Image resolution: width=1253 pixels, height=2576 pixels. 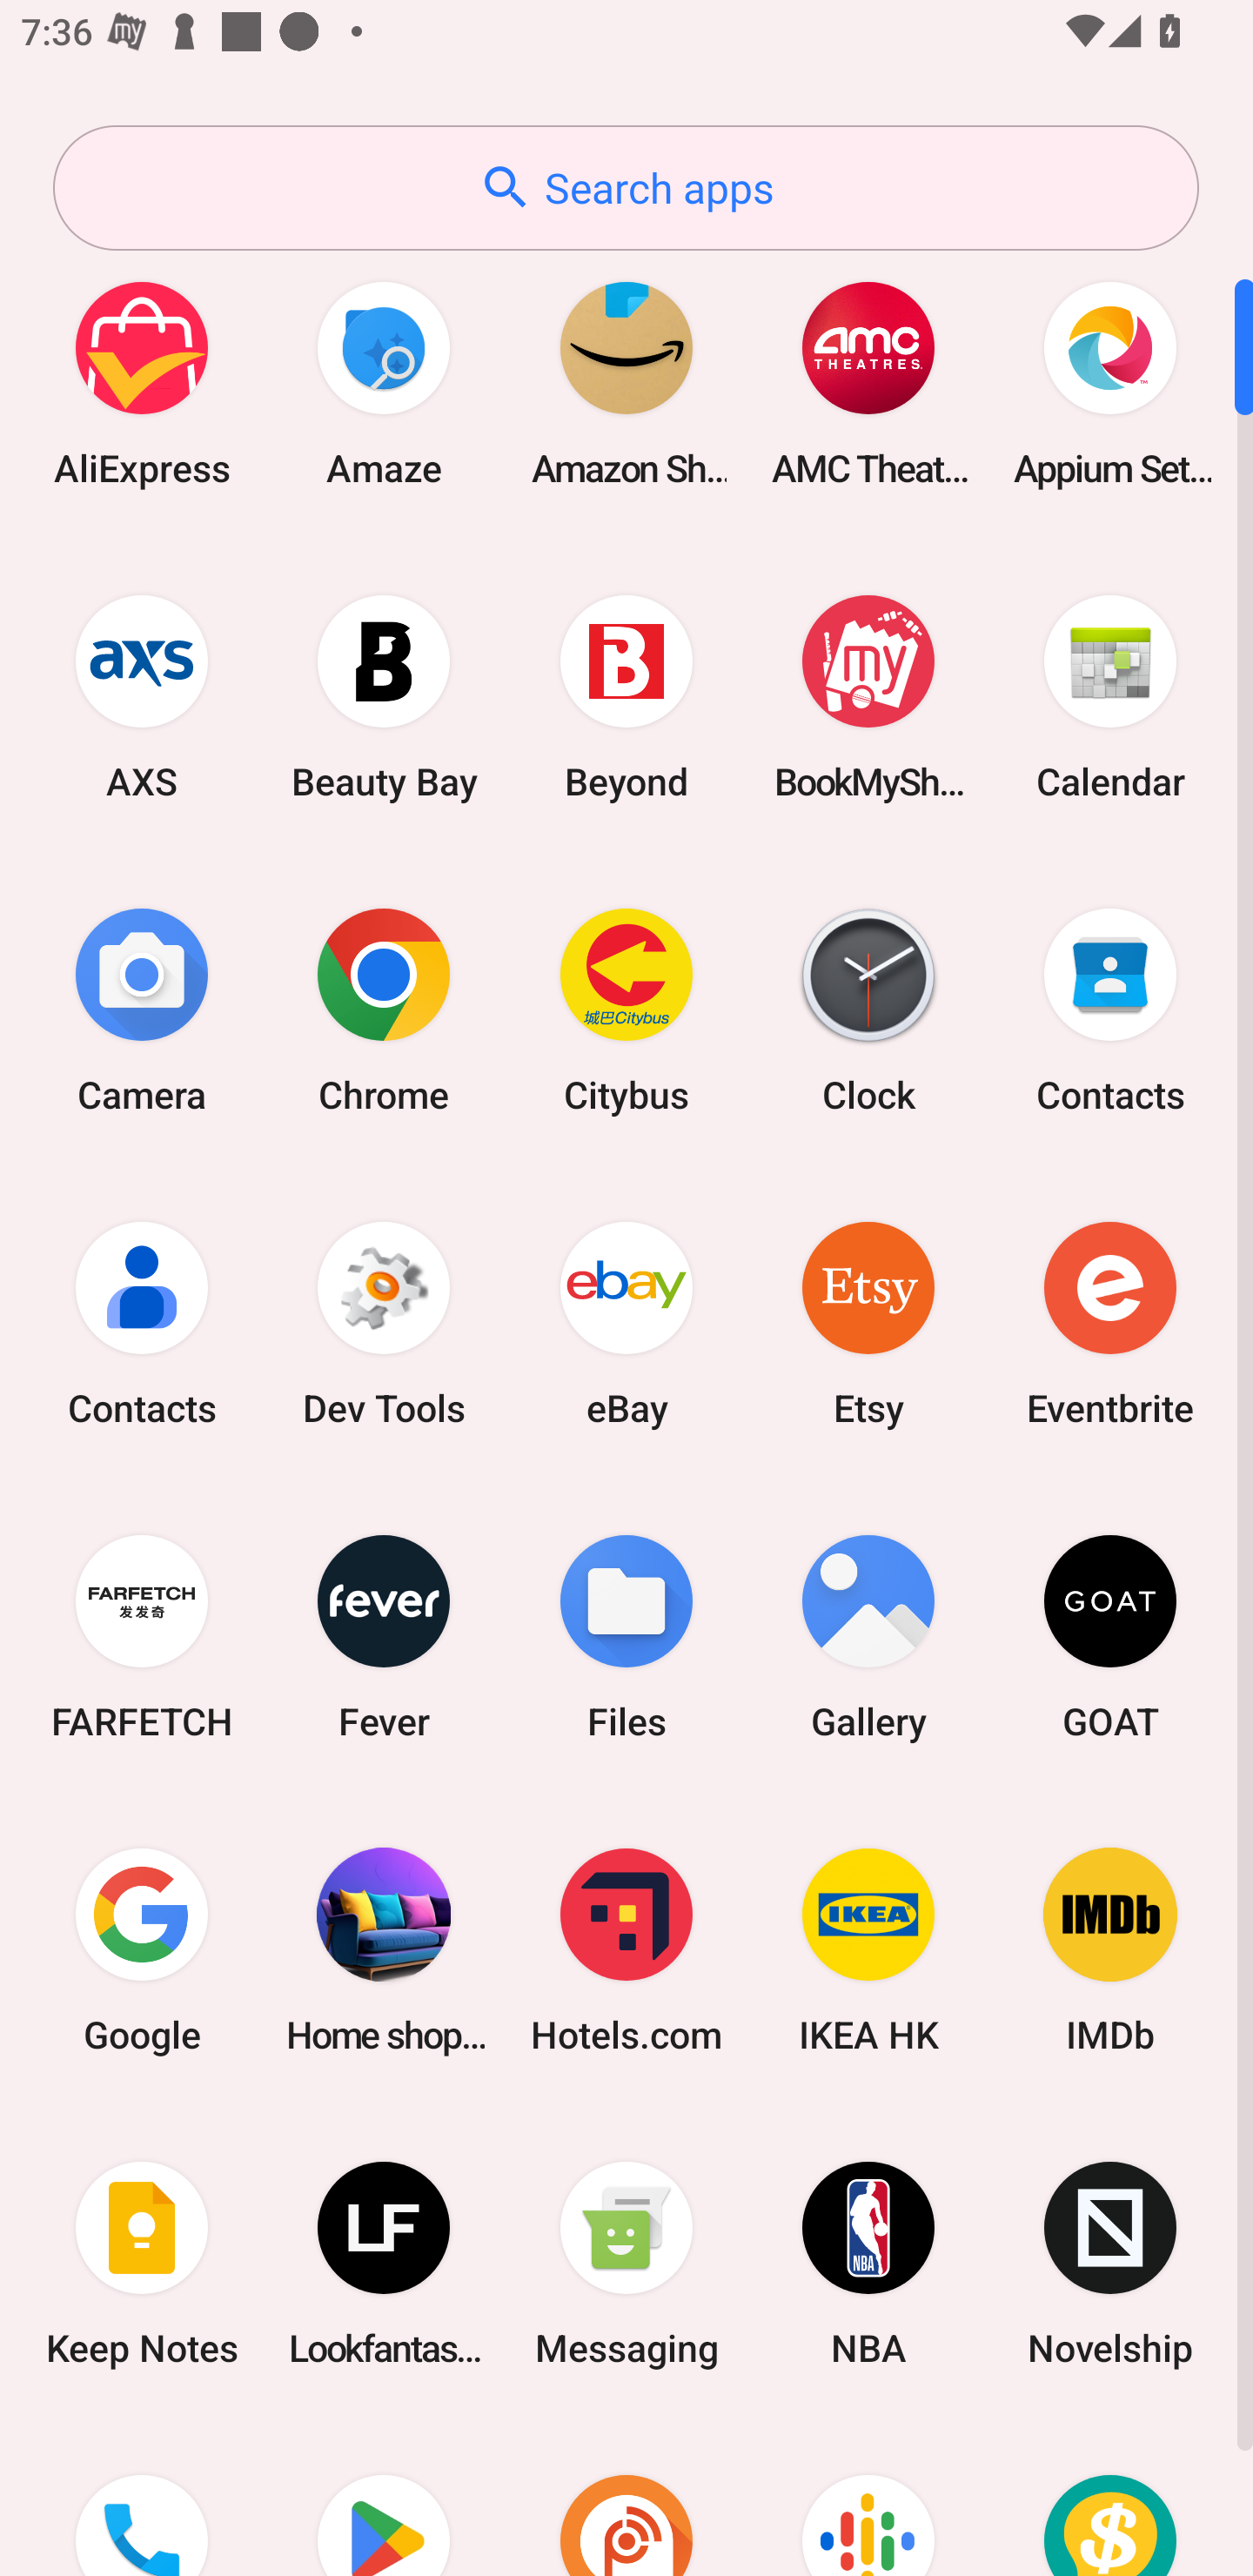 I want to click on Amaze, so click(x=384, y=383).